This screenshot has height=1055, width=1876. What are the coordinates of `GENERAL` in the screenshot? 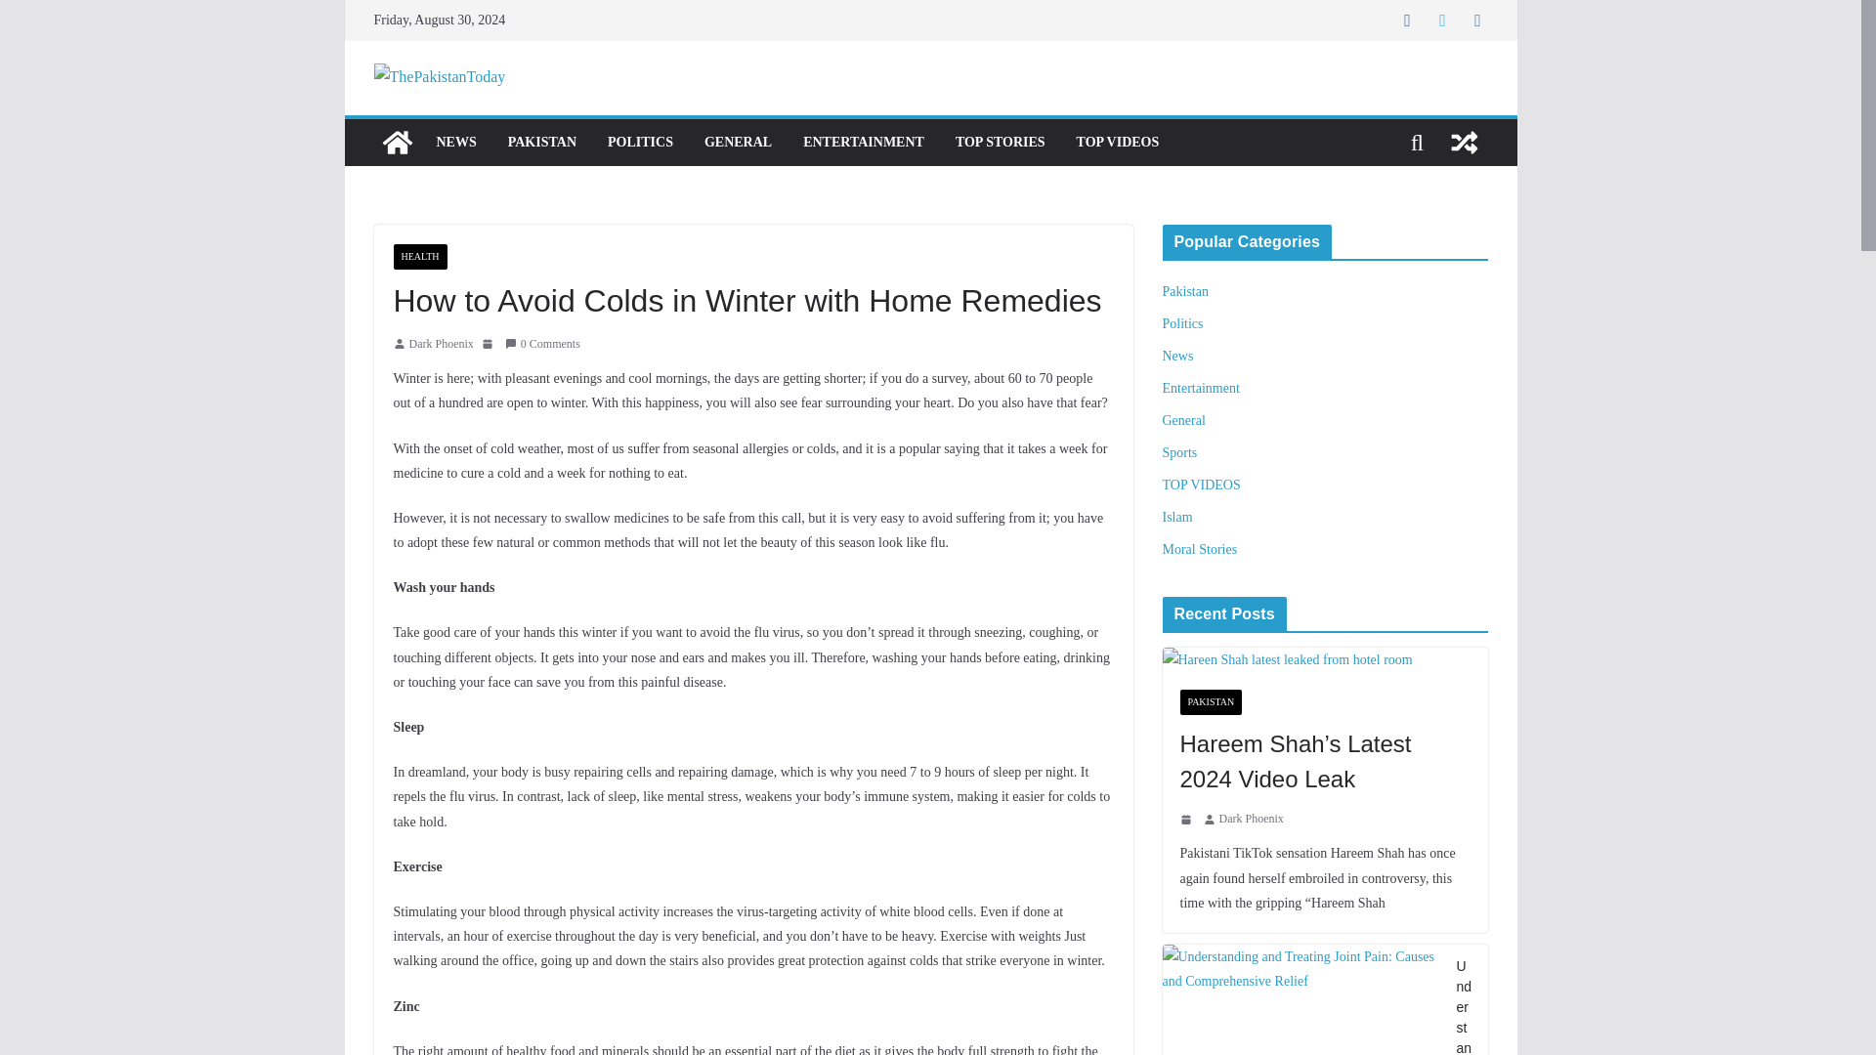 It's located at (738, 142).